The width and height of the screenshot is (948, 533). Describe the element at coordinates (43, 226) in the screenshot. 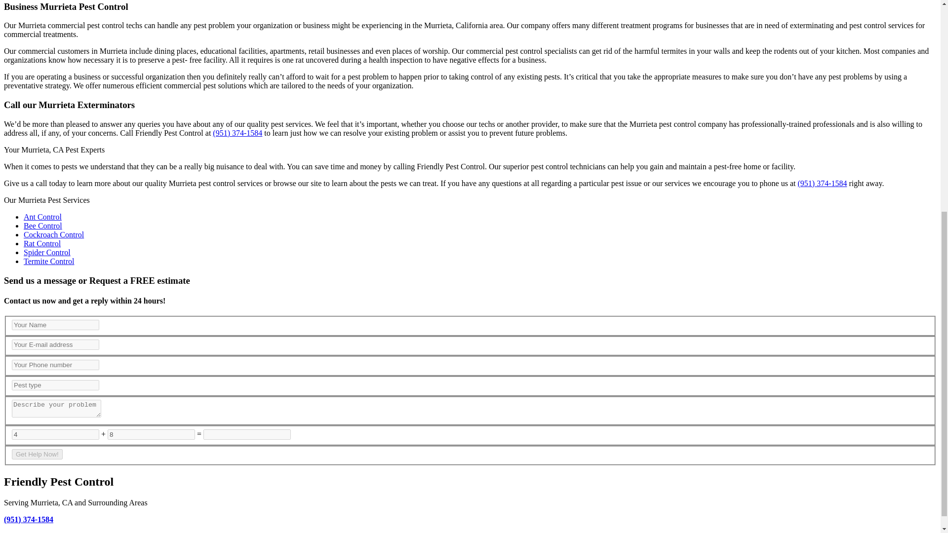

I see `Bee Control` at that location.